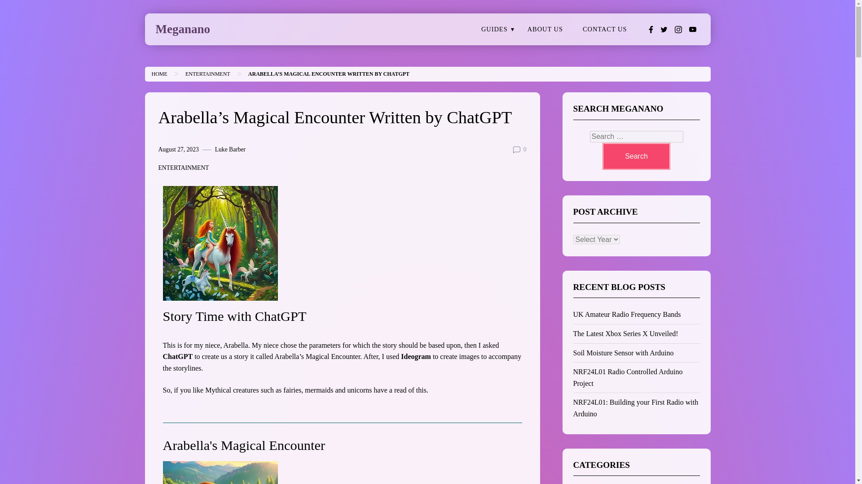 This screenshot has width=862, height=484. What do you see at coordinates (182, 29) in the screenshot?
I see `Meganano` at bounding box center [182, 29].